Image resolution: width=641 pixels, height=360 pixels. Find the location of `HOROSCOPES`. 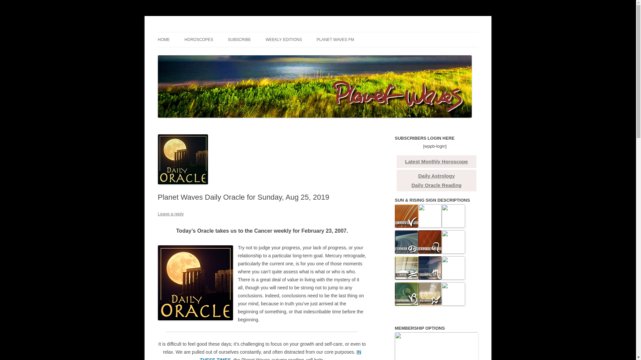

HOROSCOPES is located at coordinates (198, 40).